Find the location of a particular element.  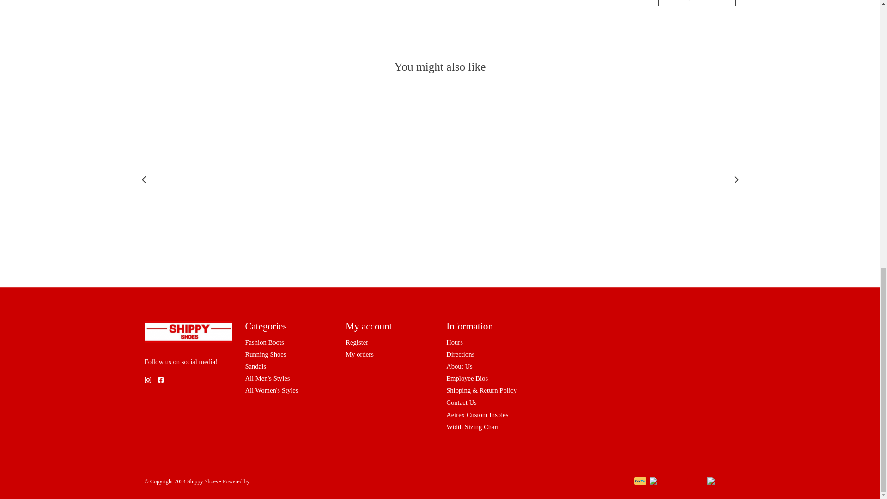

Directions is located at coordinates (460, 354).